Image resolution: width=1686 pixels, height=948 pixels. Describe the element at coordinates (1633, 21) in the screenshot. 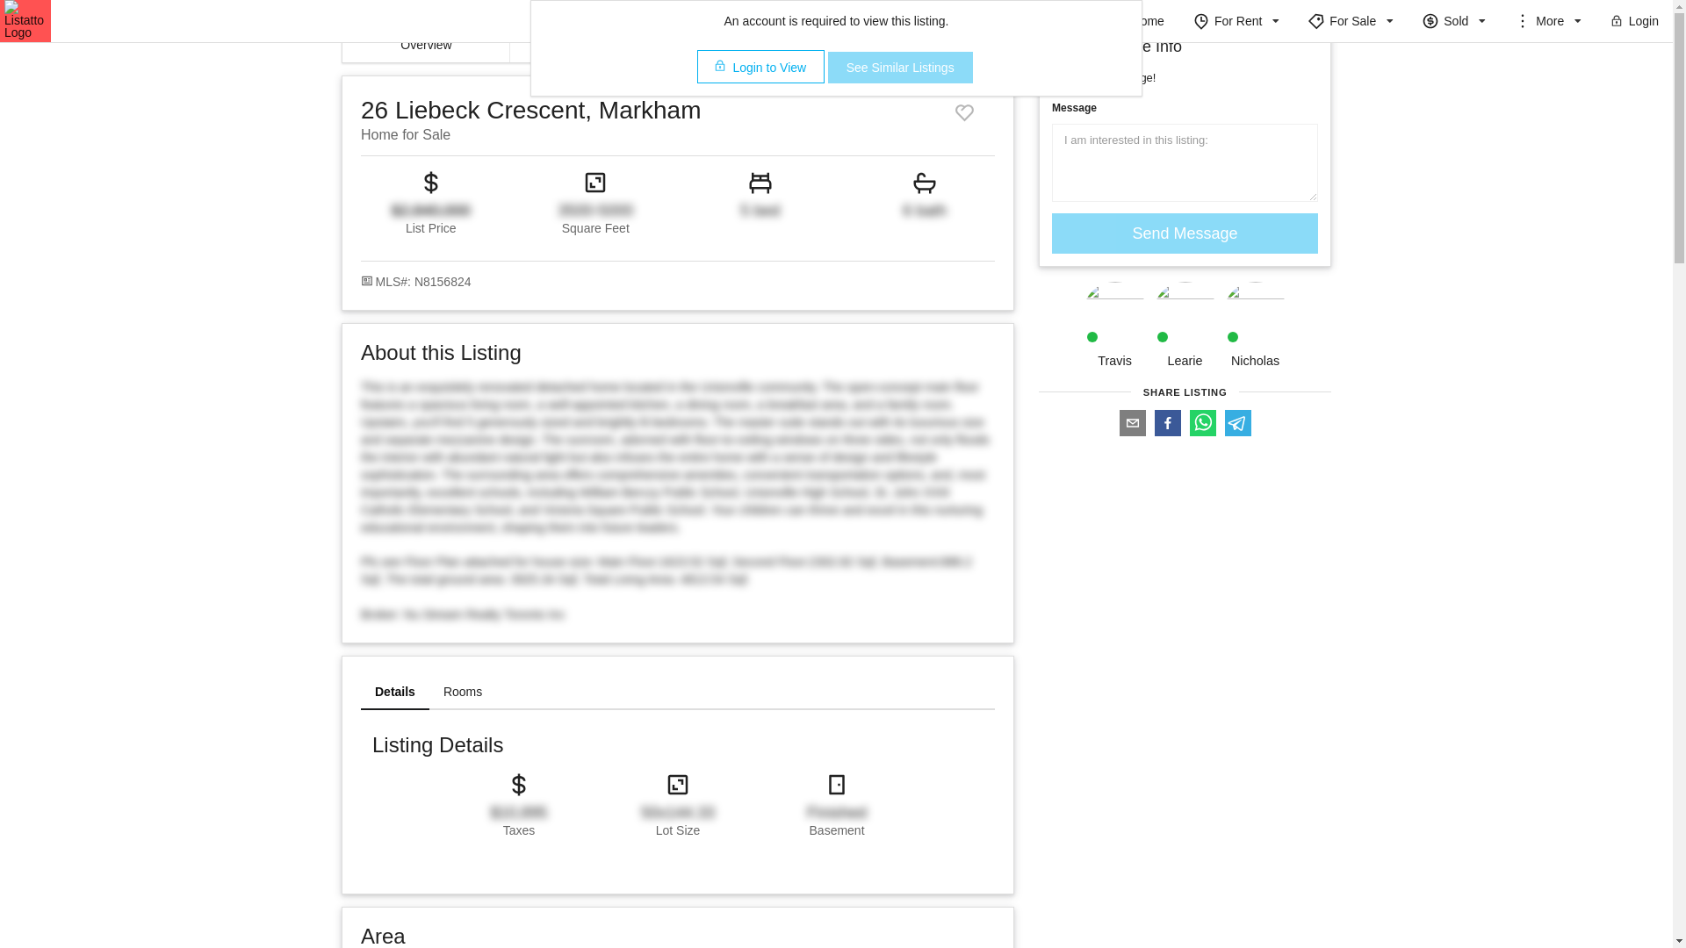

I see `Login` at that location.